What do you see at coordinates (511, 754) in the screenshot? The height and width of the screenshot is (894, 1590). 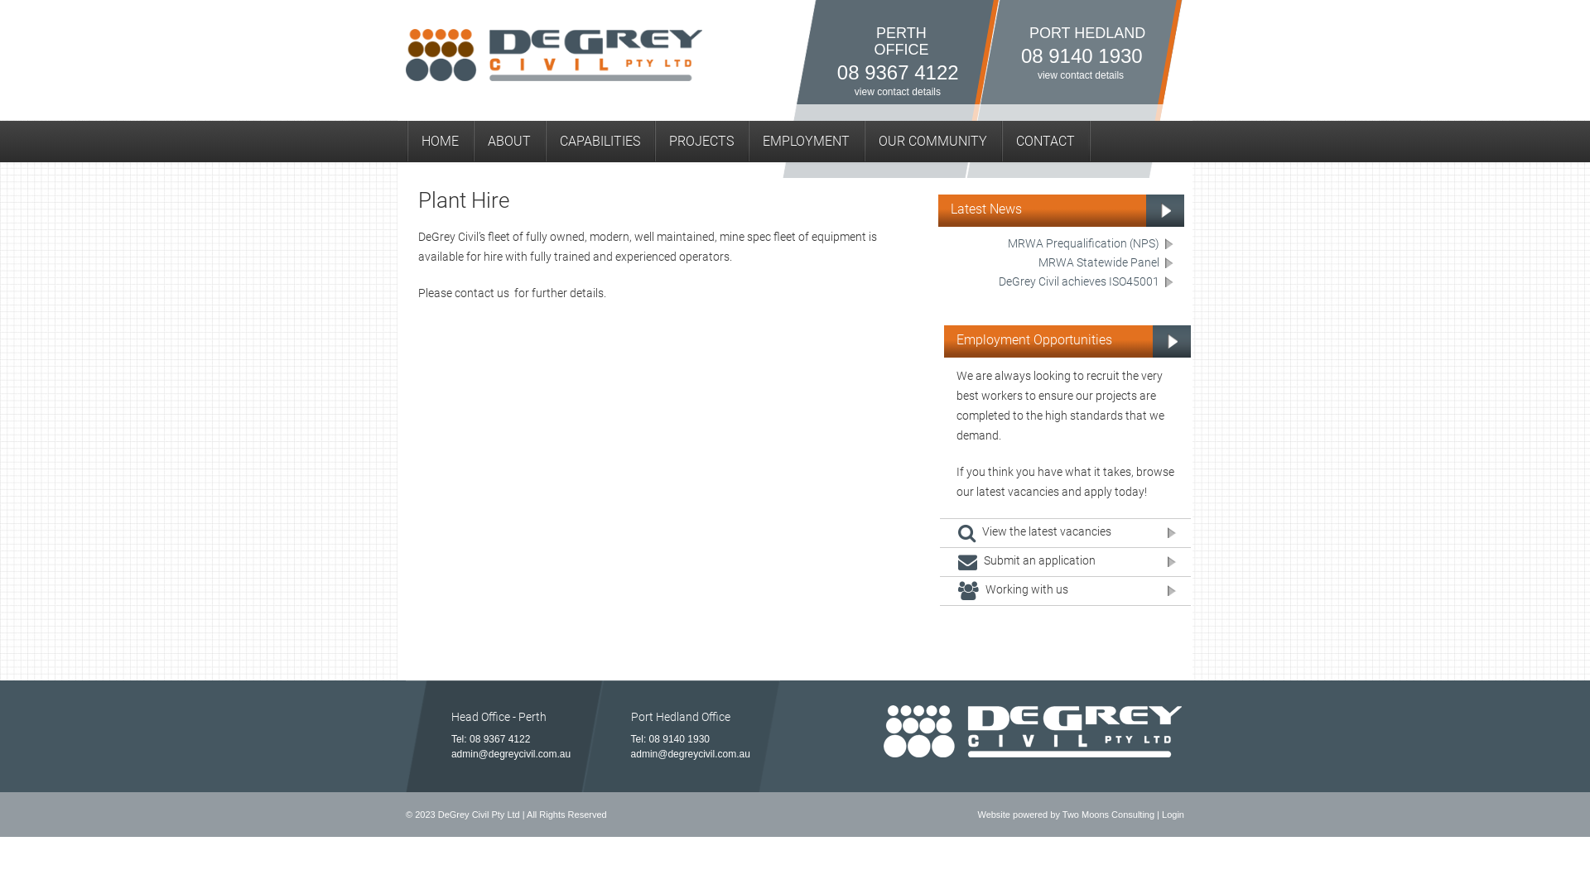 I see `admin@degreycivil.com.au` at bounding box center [511, 754].